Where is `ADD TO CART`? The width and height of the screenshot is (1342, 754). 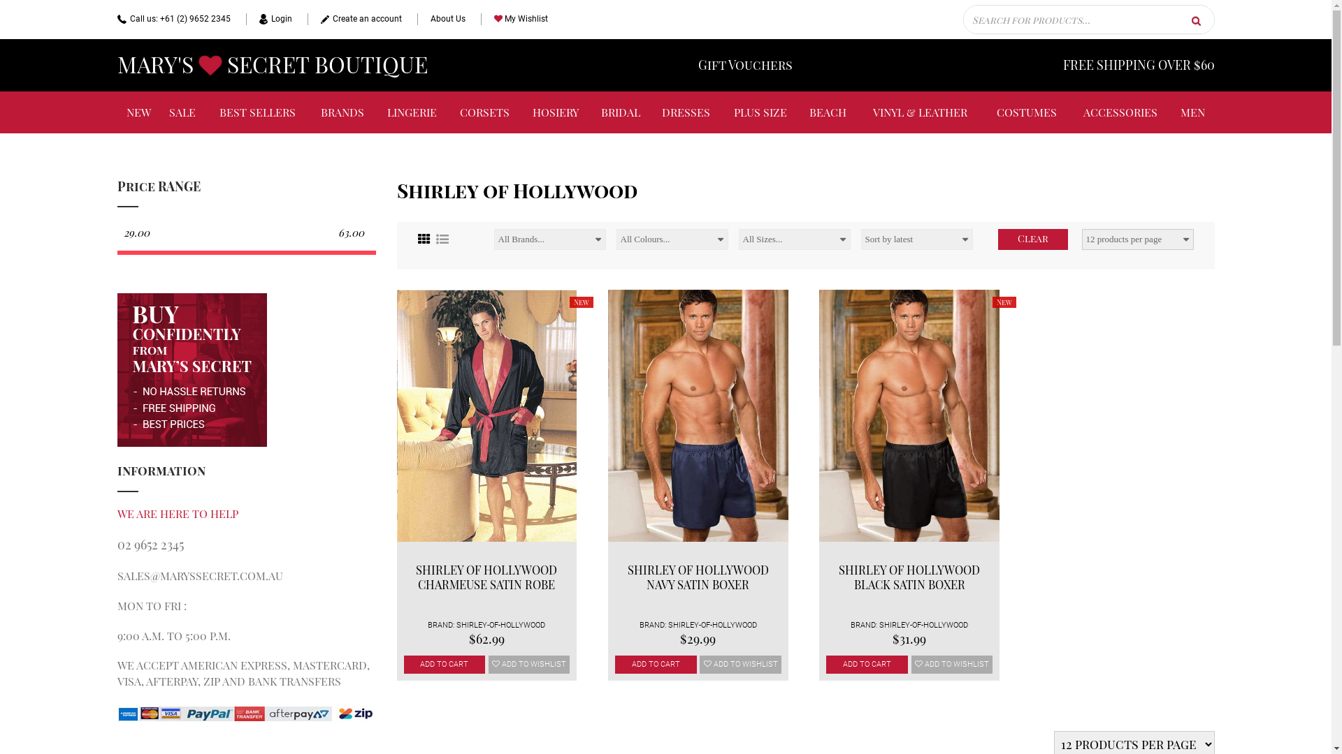 ADD TO CART is located at coordinates (867, 665).